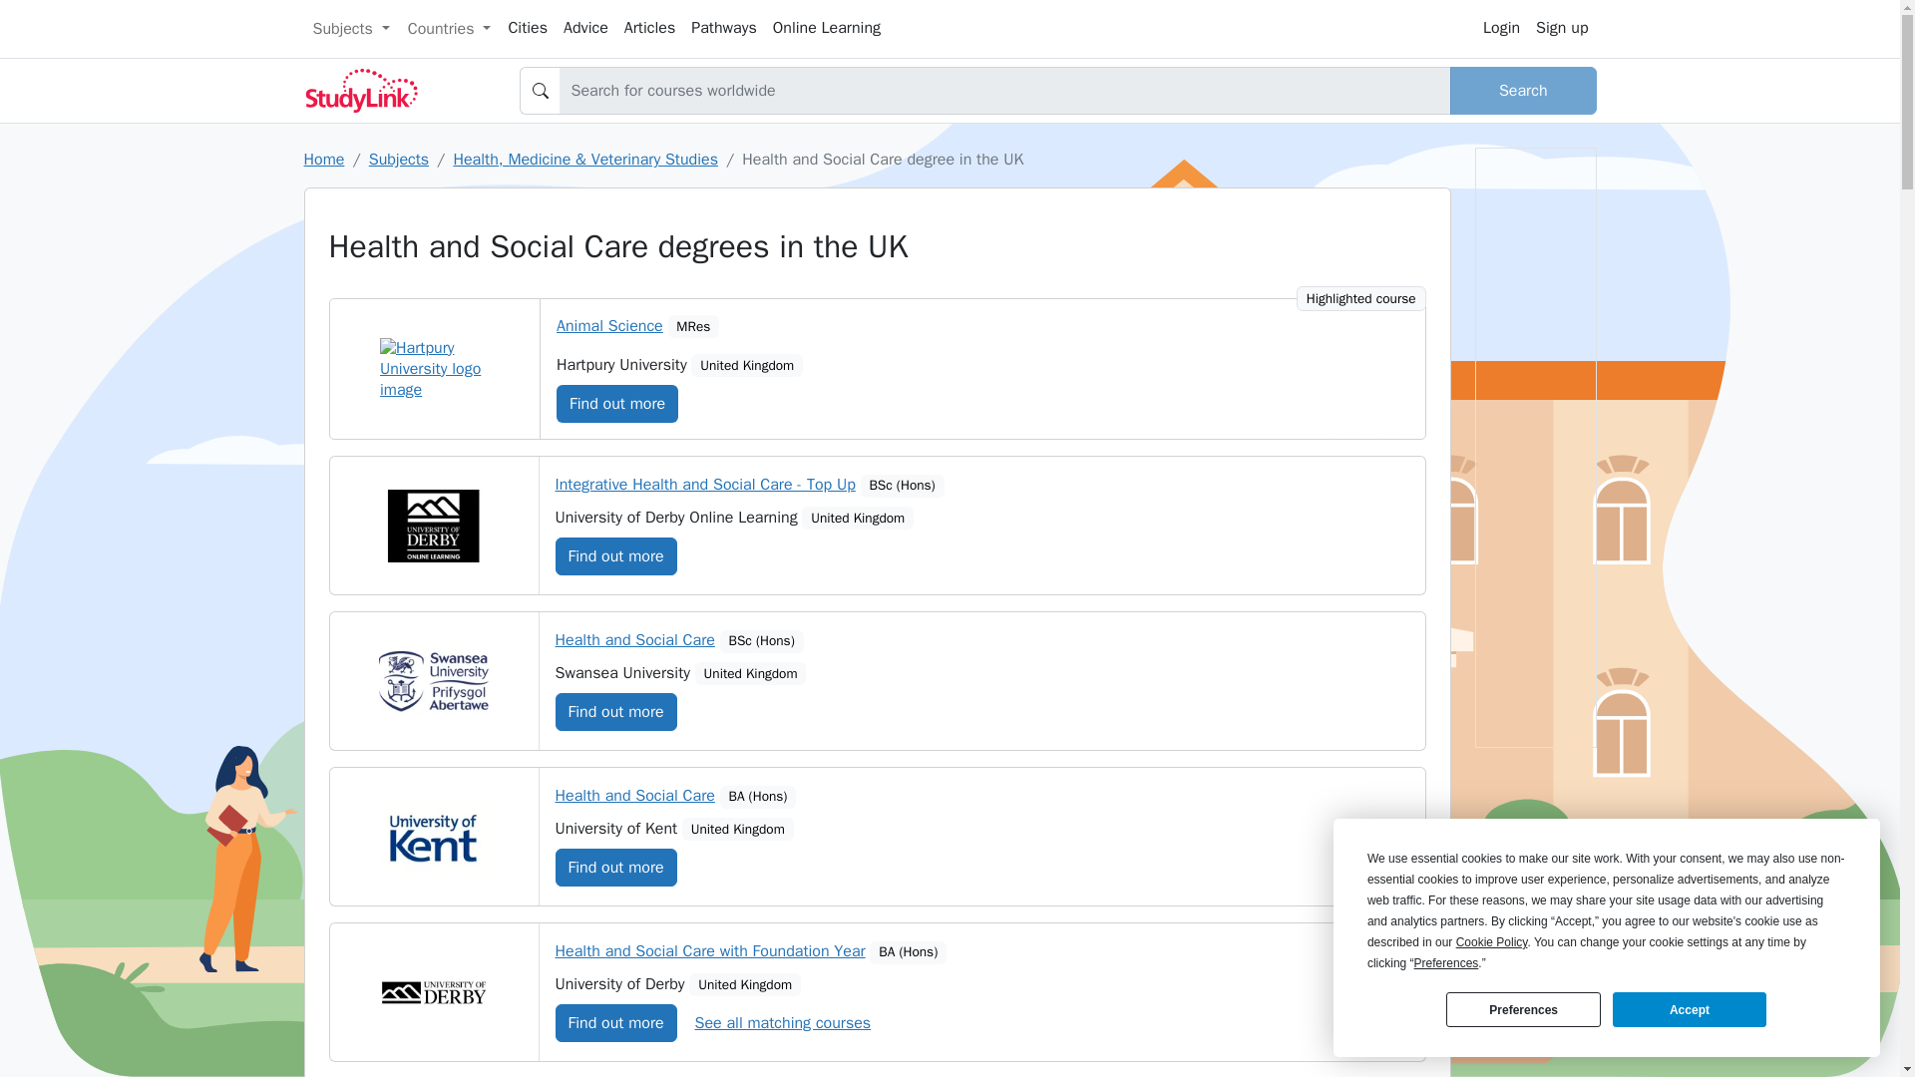  What do you see at coordinates (433, 993) in the screenshot?
I see `University of Derby` at bounding box center [433, 993].